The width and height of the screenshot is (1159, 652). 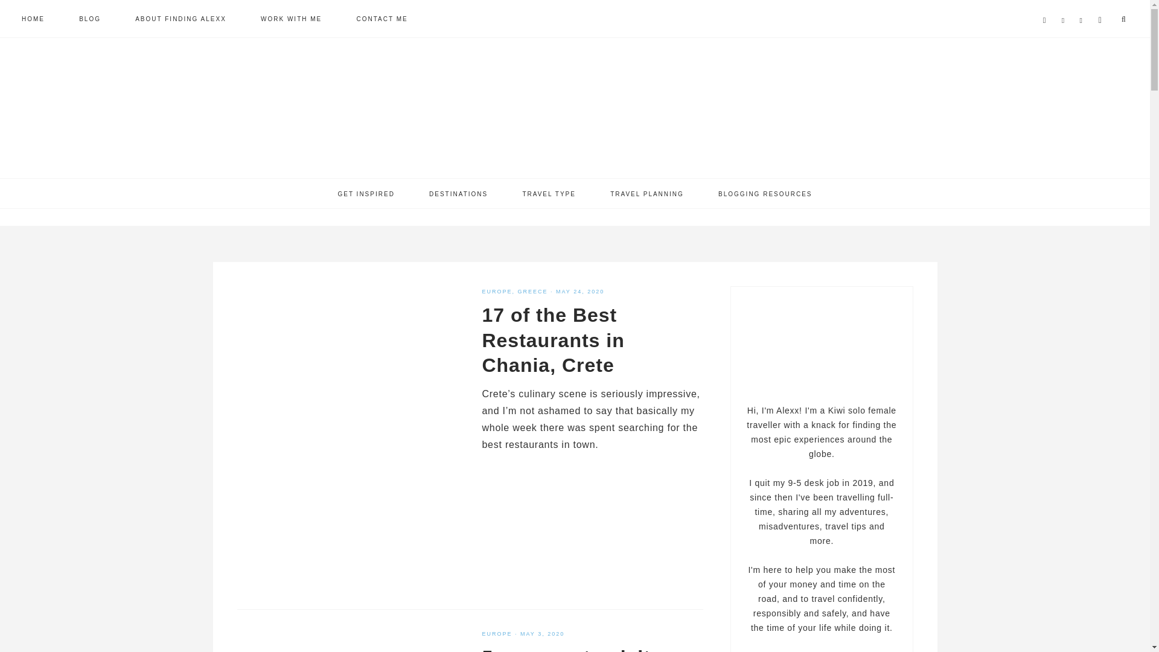 I want to click on EUROPE, so click(x=497, y=292).